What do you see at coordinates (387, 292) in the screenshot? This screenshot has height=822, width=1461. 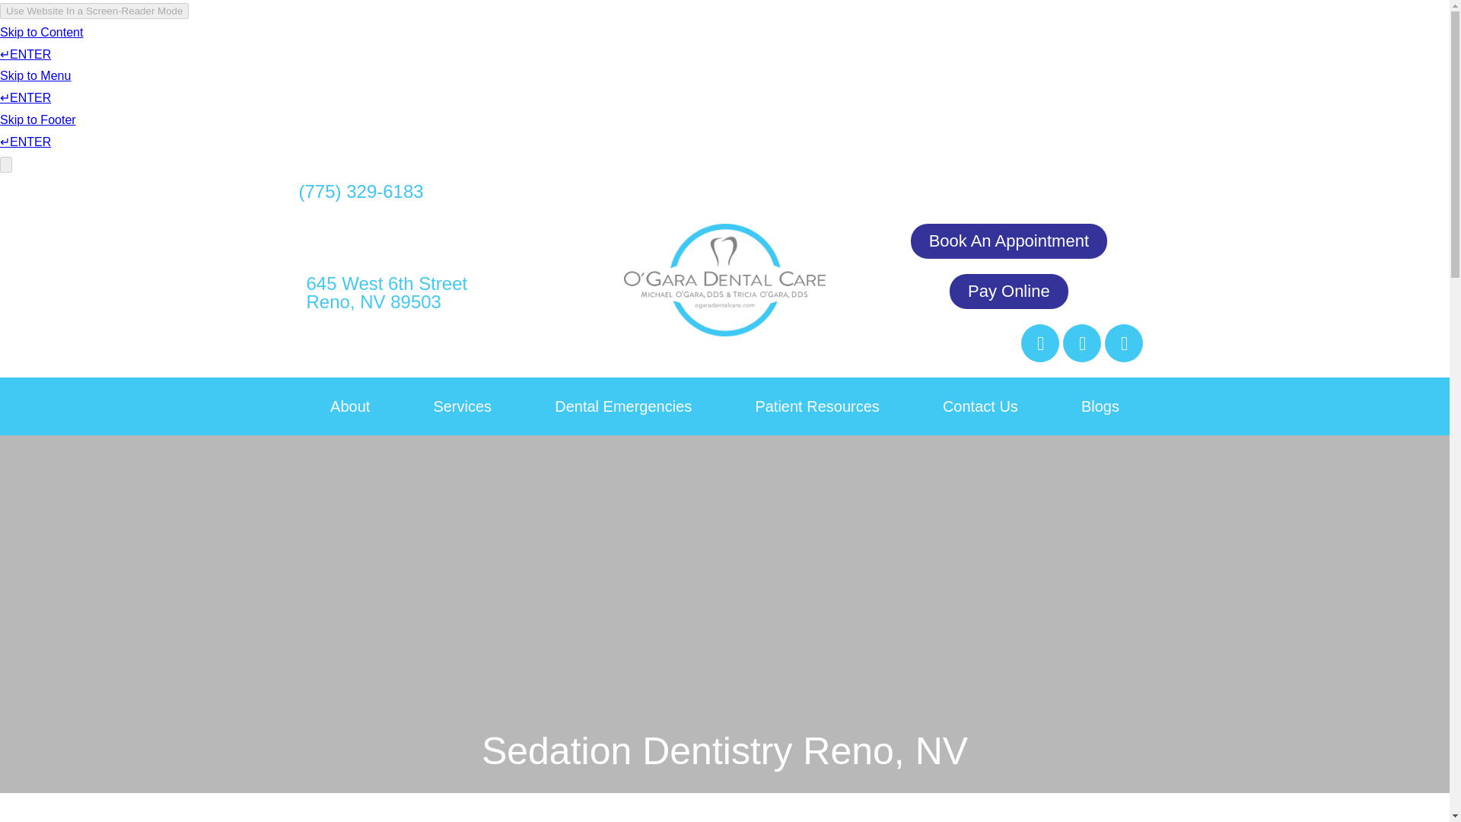 I see `Patient Resources` at bounding box center [387, 292].